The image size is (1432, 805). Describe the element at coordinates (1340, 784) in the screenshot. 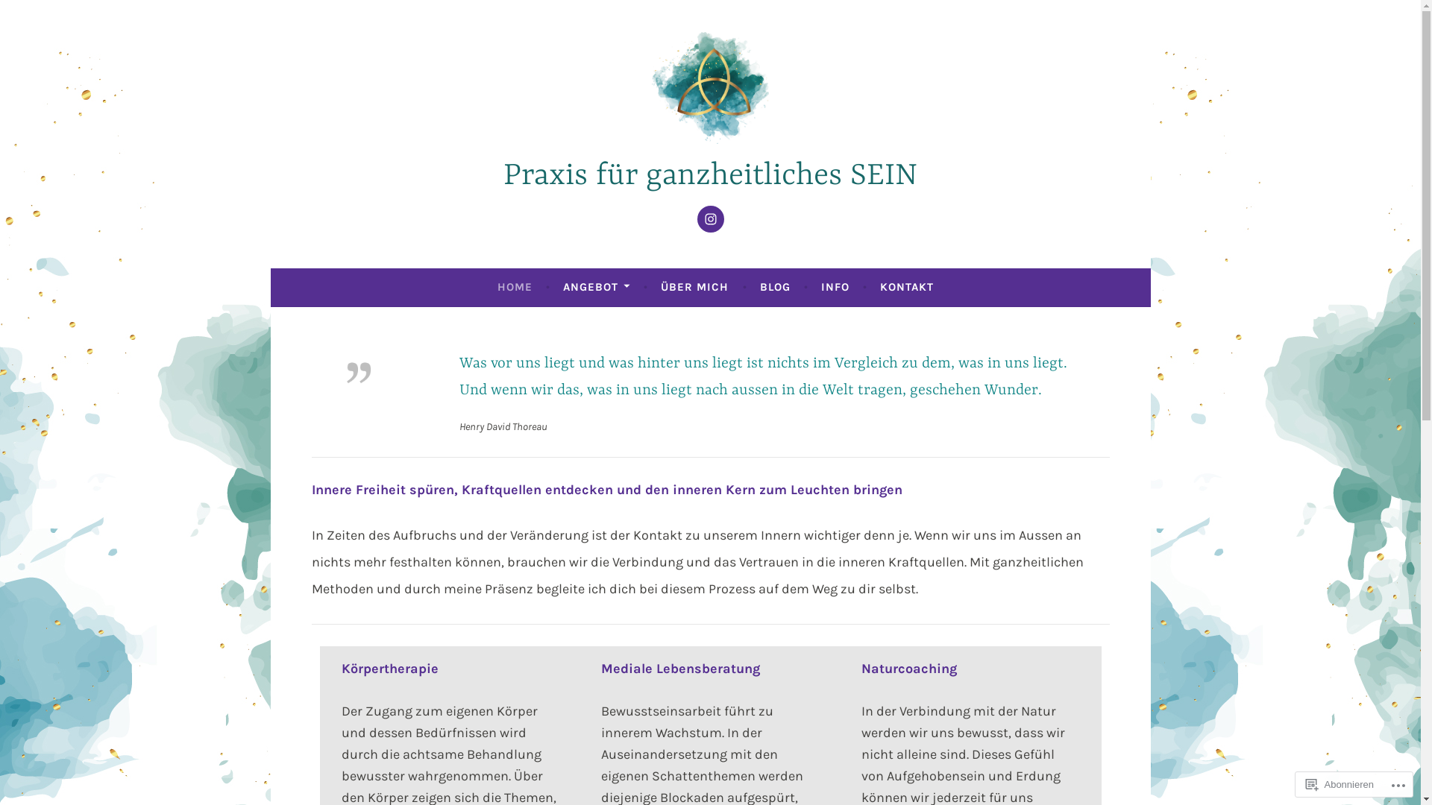

I see `Abonnieren` at that location.